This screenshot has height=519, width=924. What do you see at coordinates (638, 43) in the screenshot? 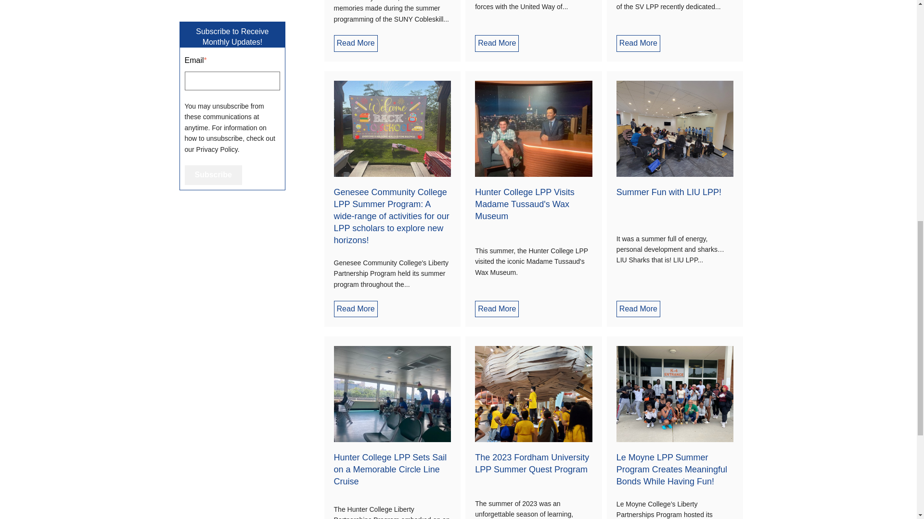
I see `Read More` at bounding box center [638, 43].